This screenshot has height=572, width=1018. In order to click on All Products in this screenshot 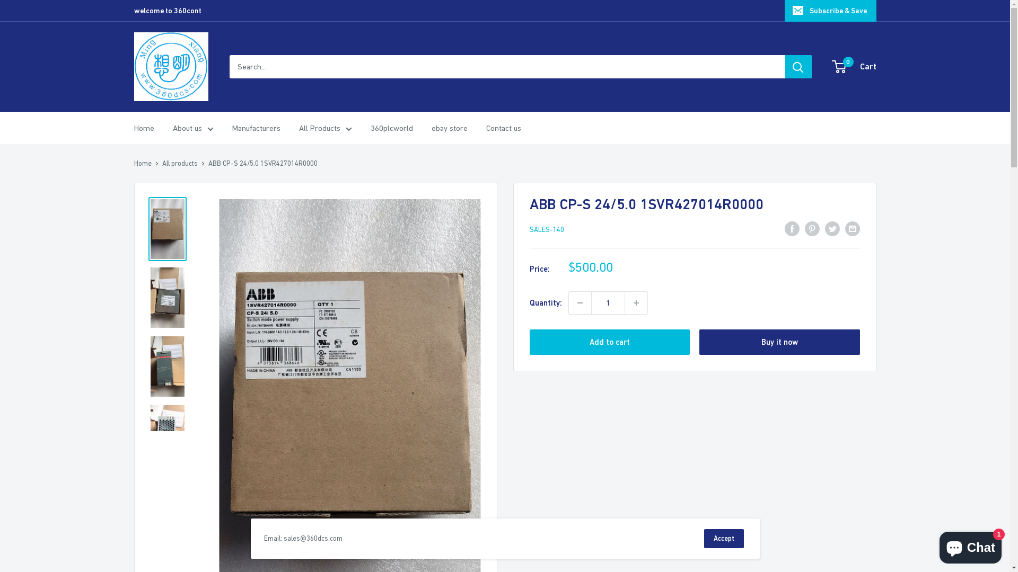, I will do `click(326, 128)`.